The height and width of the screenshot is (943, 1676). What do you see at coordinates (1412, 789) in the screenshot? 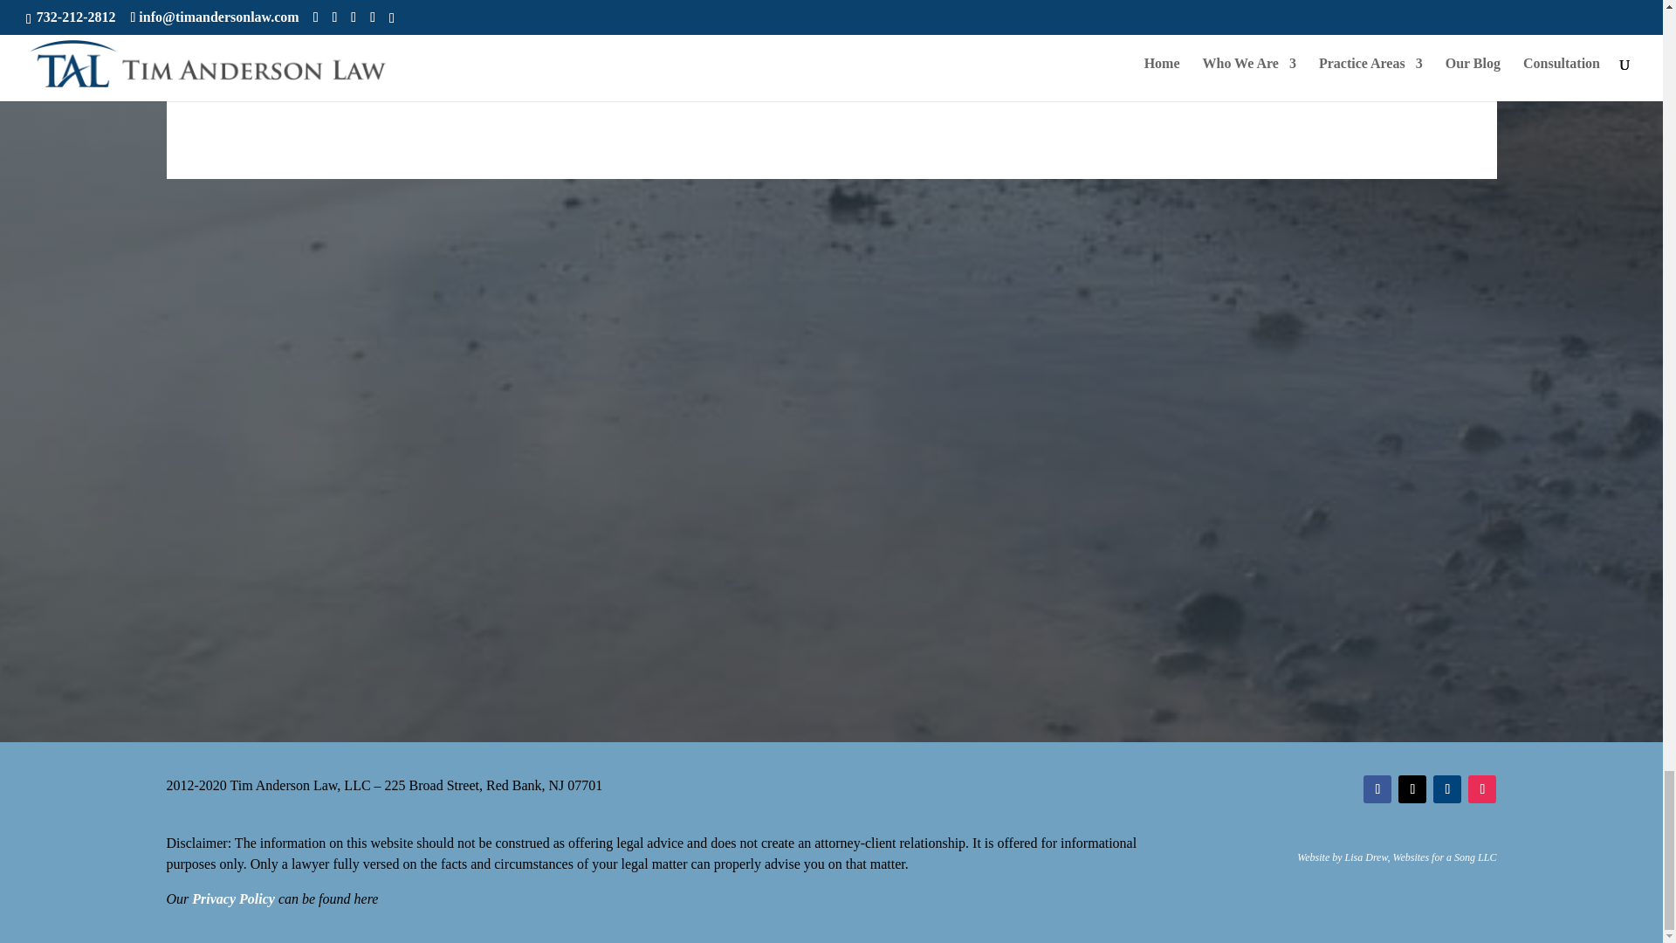
I see `Follow on X` at bounding box center [1412, 789].